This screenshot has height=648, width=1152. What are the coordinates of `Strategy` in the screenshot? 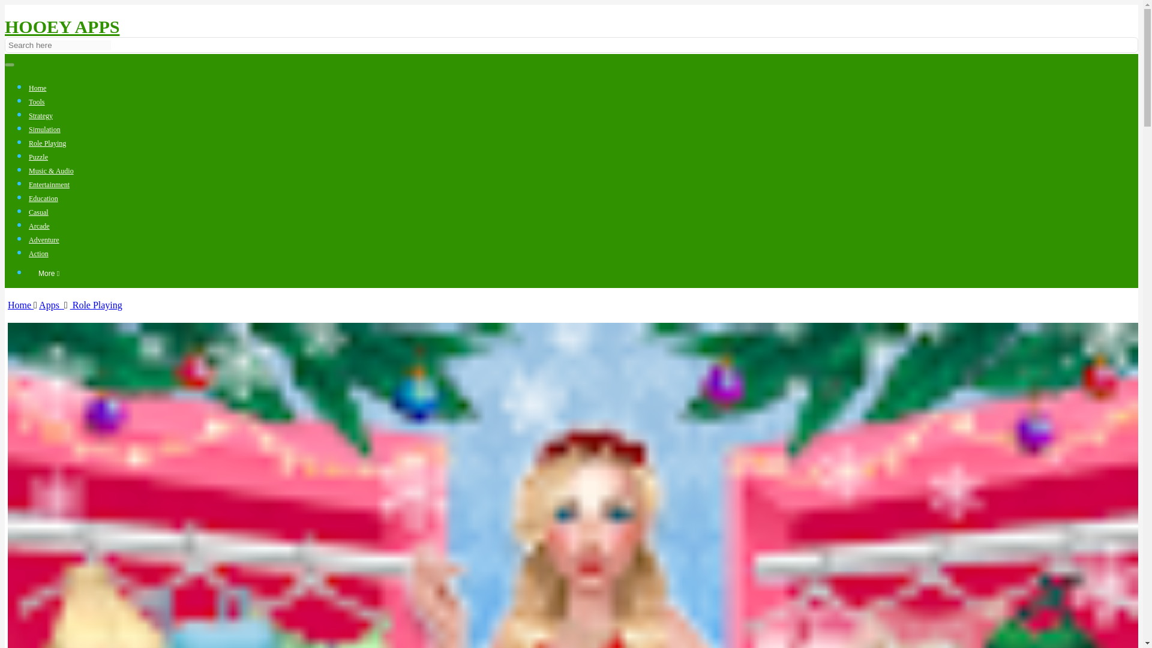 It's located at (41, 115).